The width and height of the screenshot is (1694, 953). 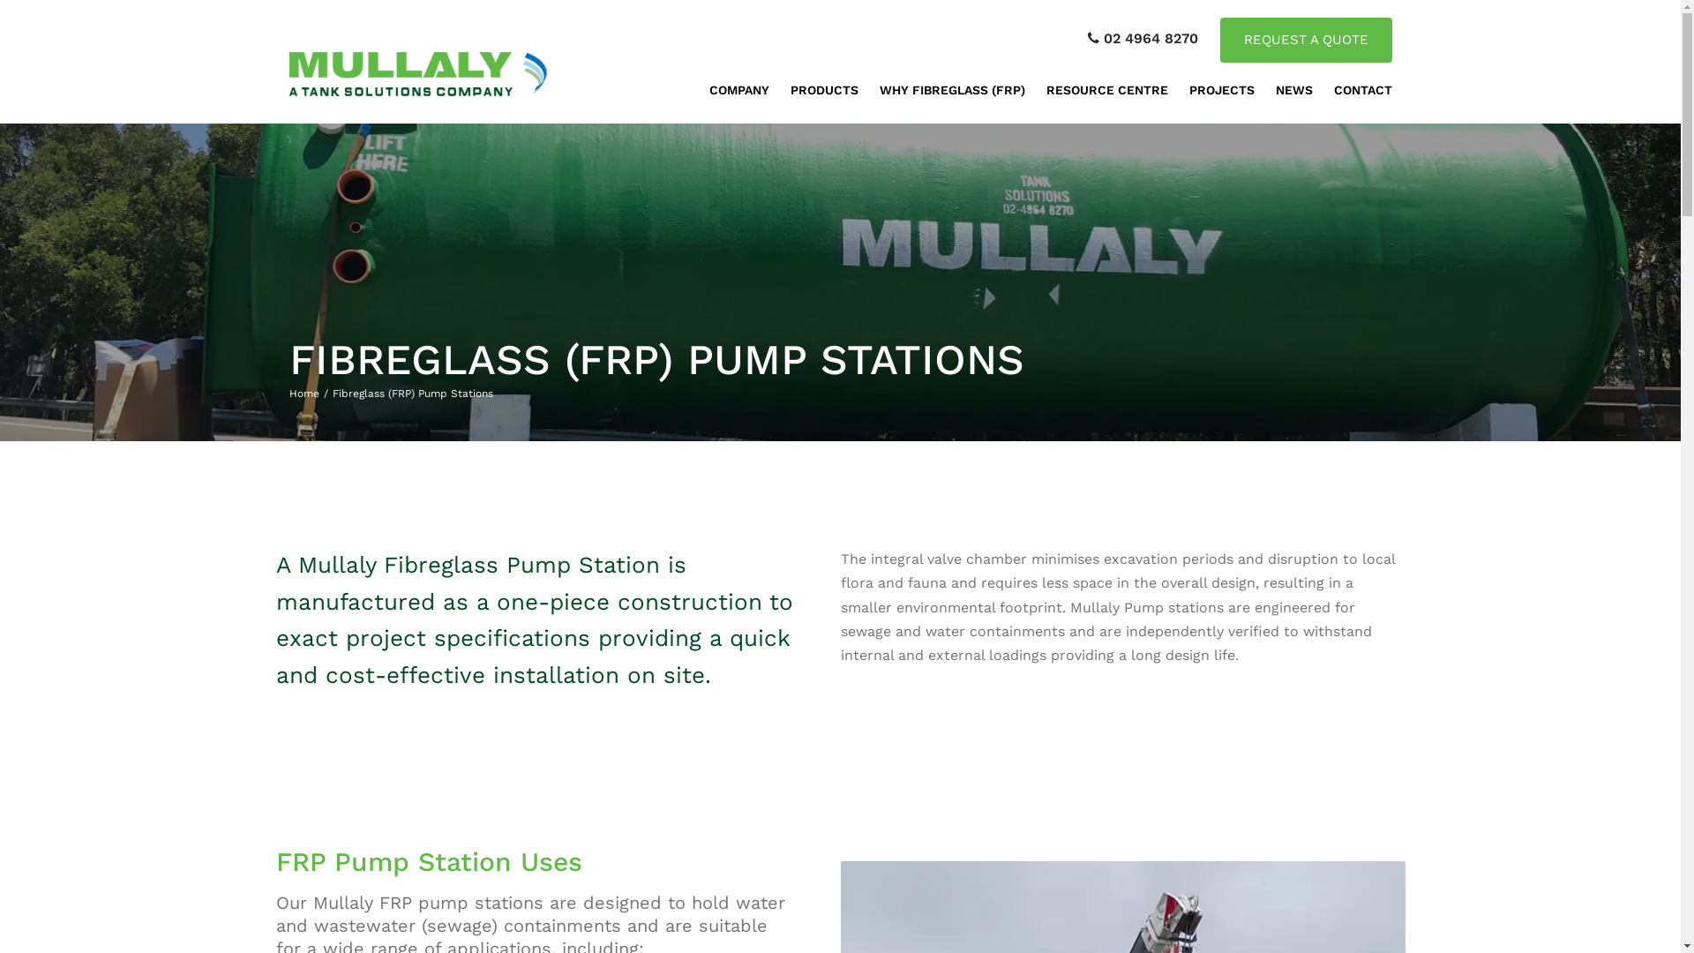 I want to click on REQUEST A QUOTE, so click(x=1306, y=41).